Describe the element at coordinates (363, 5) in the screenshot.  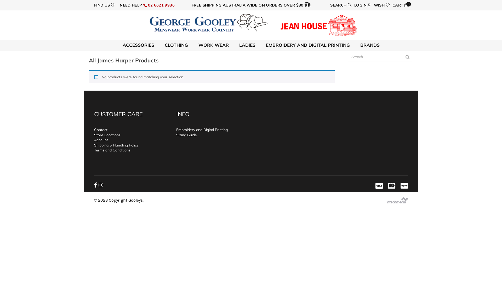
I see `LOGIN` at that location.